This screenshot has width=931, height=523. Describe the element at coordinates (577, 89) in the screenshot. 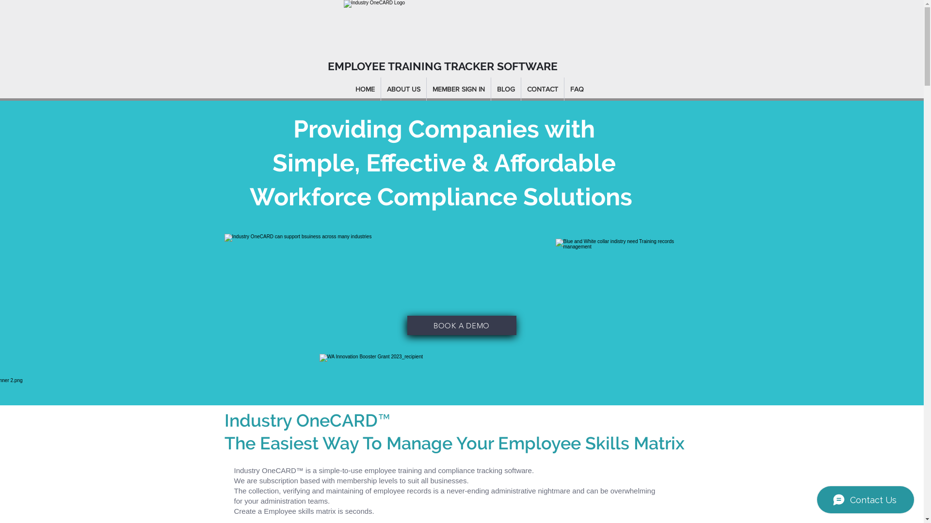

I see `FAQ` at that location.